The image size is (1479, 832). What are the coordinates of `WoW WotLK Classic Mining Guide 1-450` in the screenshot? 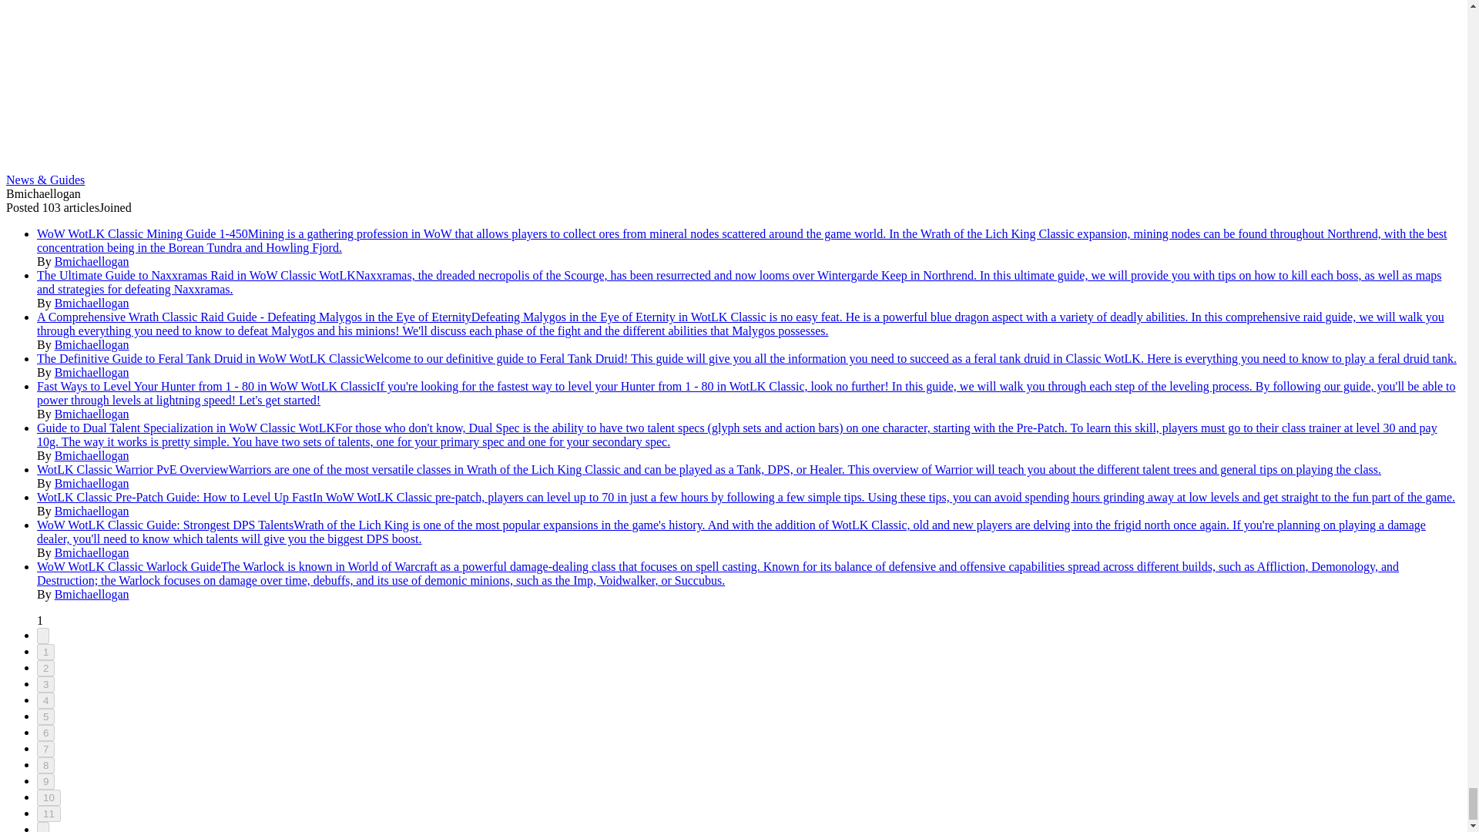 It's located at (143, 233).